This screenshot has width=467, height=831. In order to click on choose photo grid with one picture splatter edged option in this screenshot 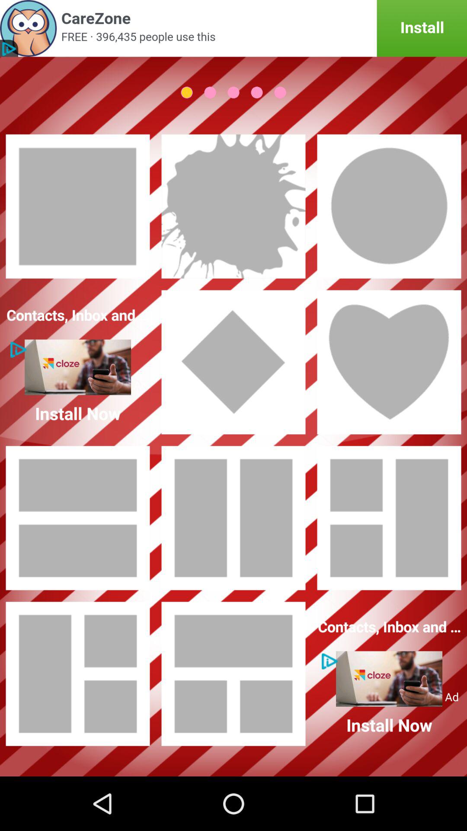, I will do `click(233, 206)`.